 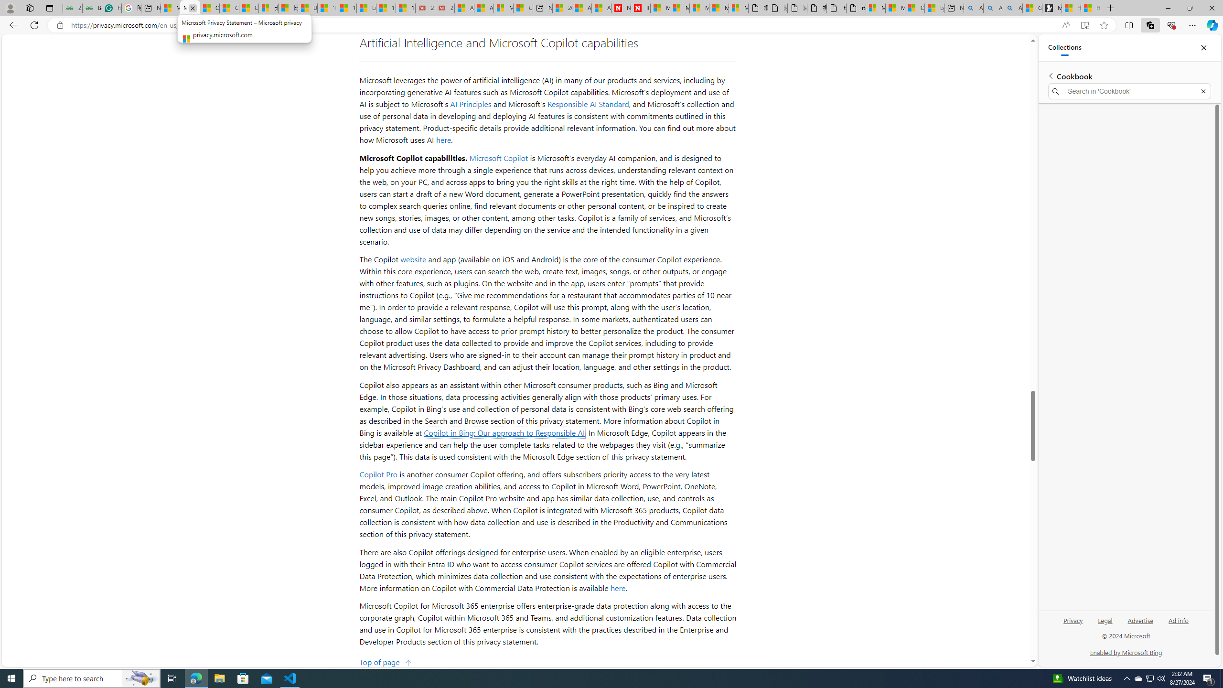 I want to click on AI Principles, so click(x=471, y=104).